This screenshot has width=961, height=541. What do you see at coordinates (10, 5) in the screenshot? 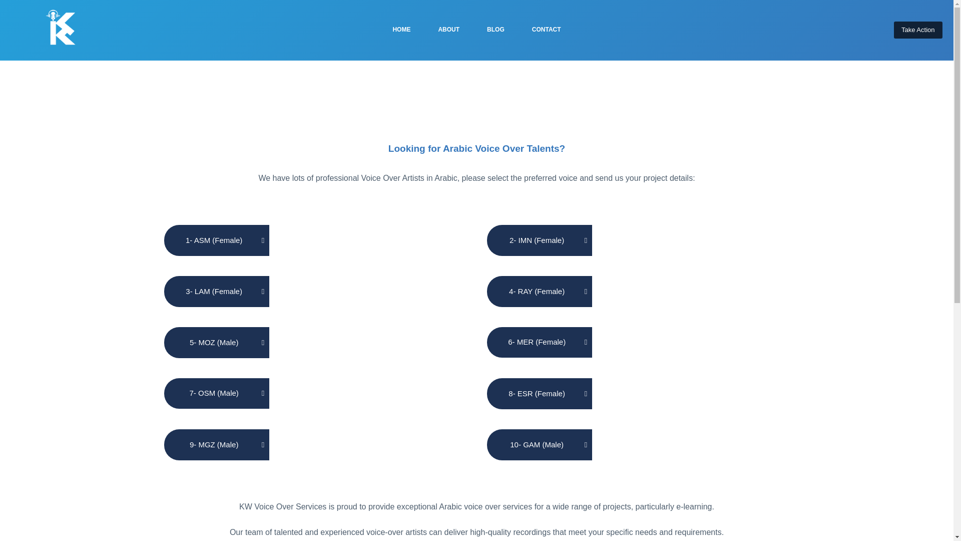
I see `Skip to content` at bounding box center [10, 5].